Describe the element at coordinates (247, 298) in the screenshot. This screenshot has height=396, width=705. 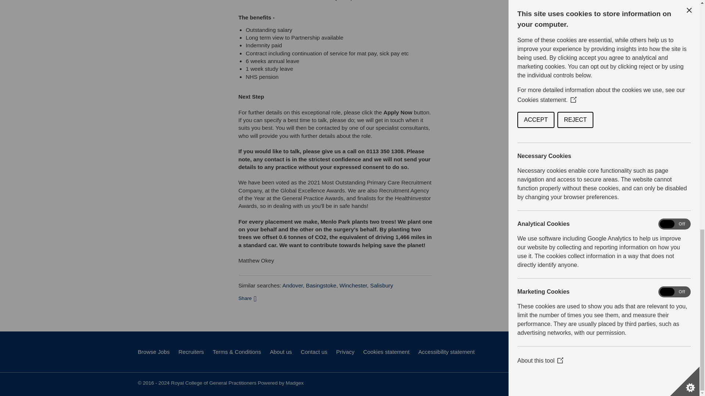
I see `Share` at that location.